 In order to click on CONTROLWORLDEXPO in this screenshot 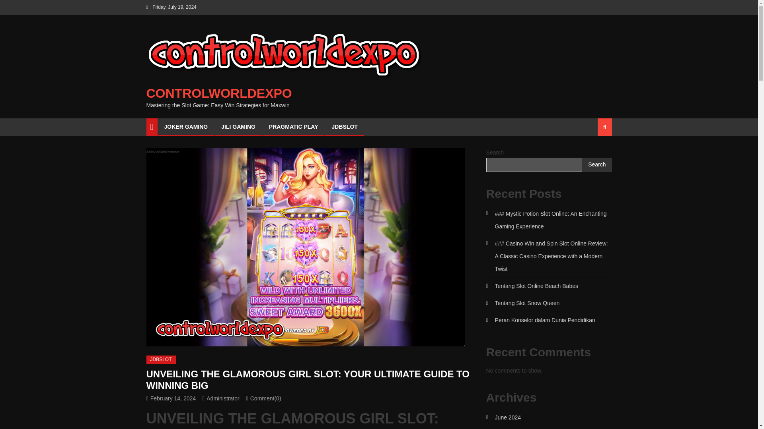, I will do `click(219, 93)`.